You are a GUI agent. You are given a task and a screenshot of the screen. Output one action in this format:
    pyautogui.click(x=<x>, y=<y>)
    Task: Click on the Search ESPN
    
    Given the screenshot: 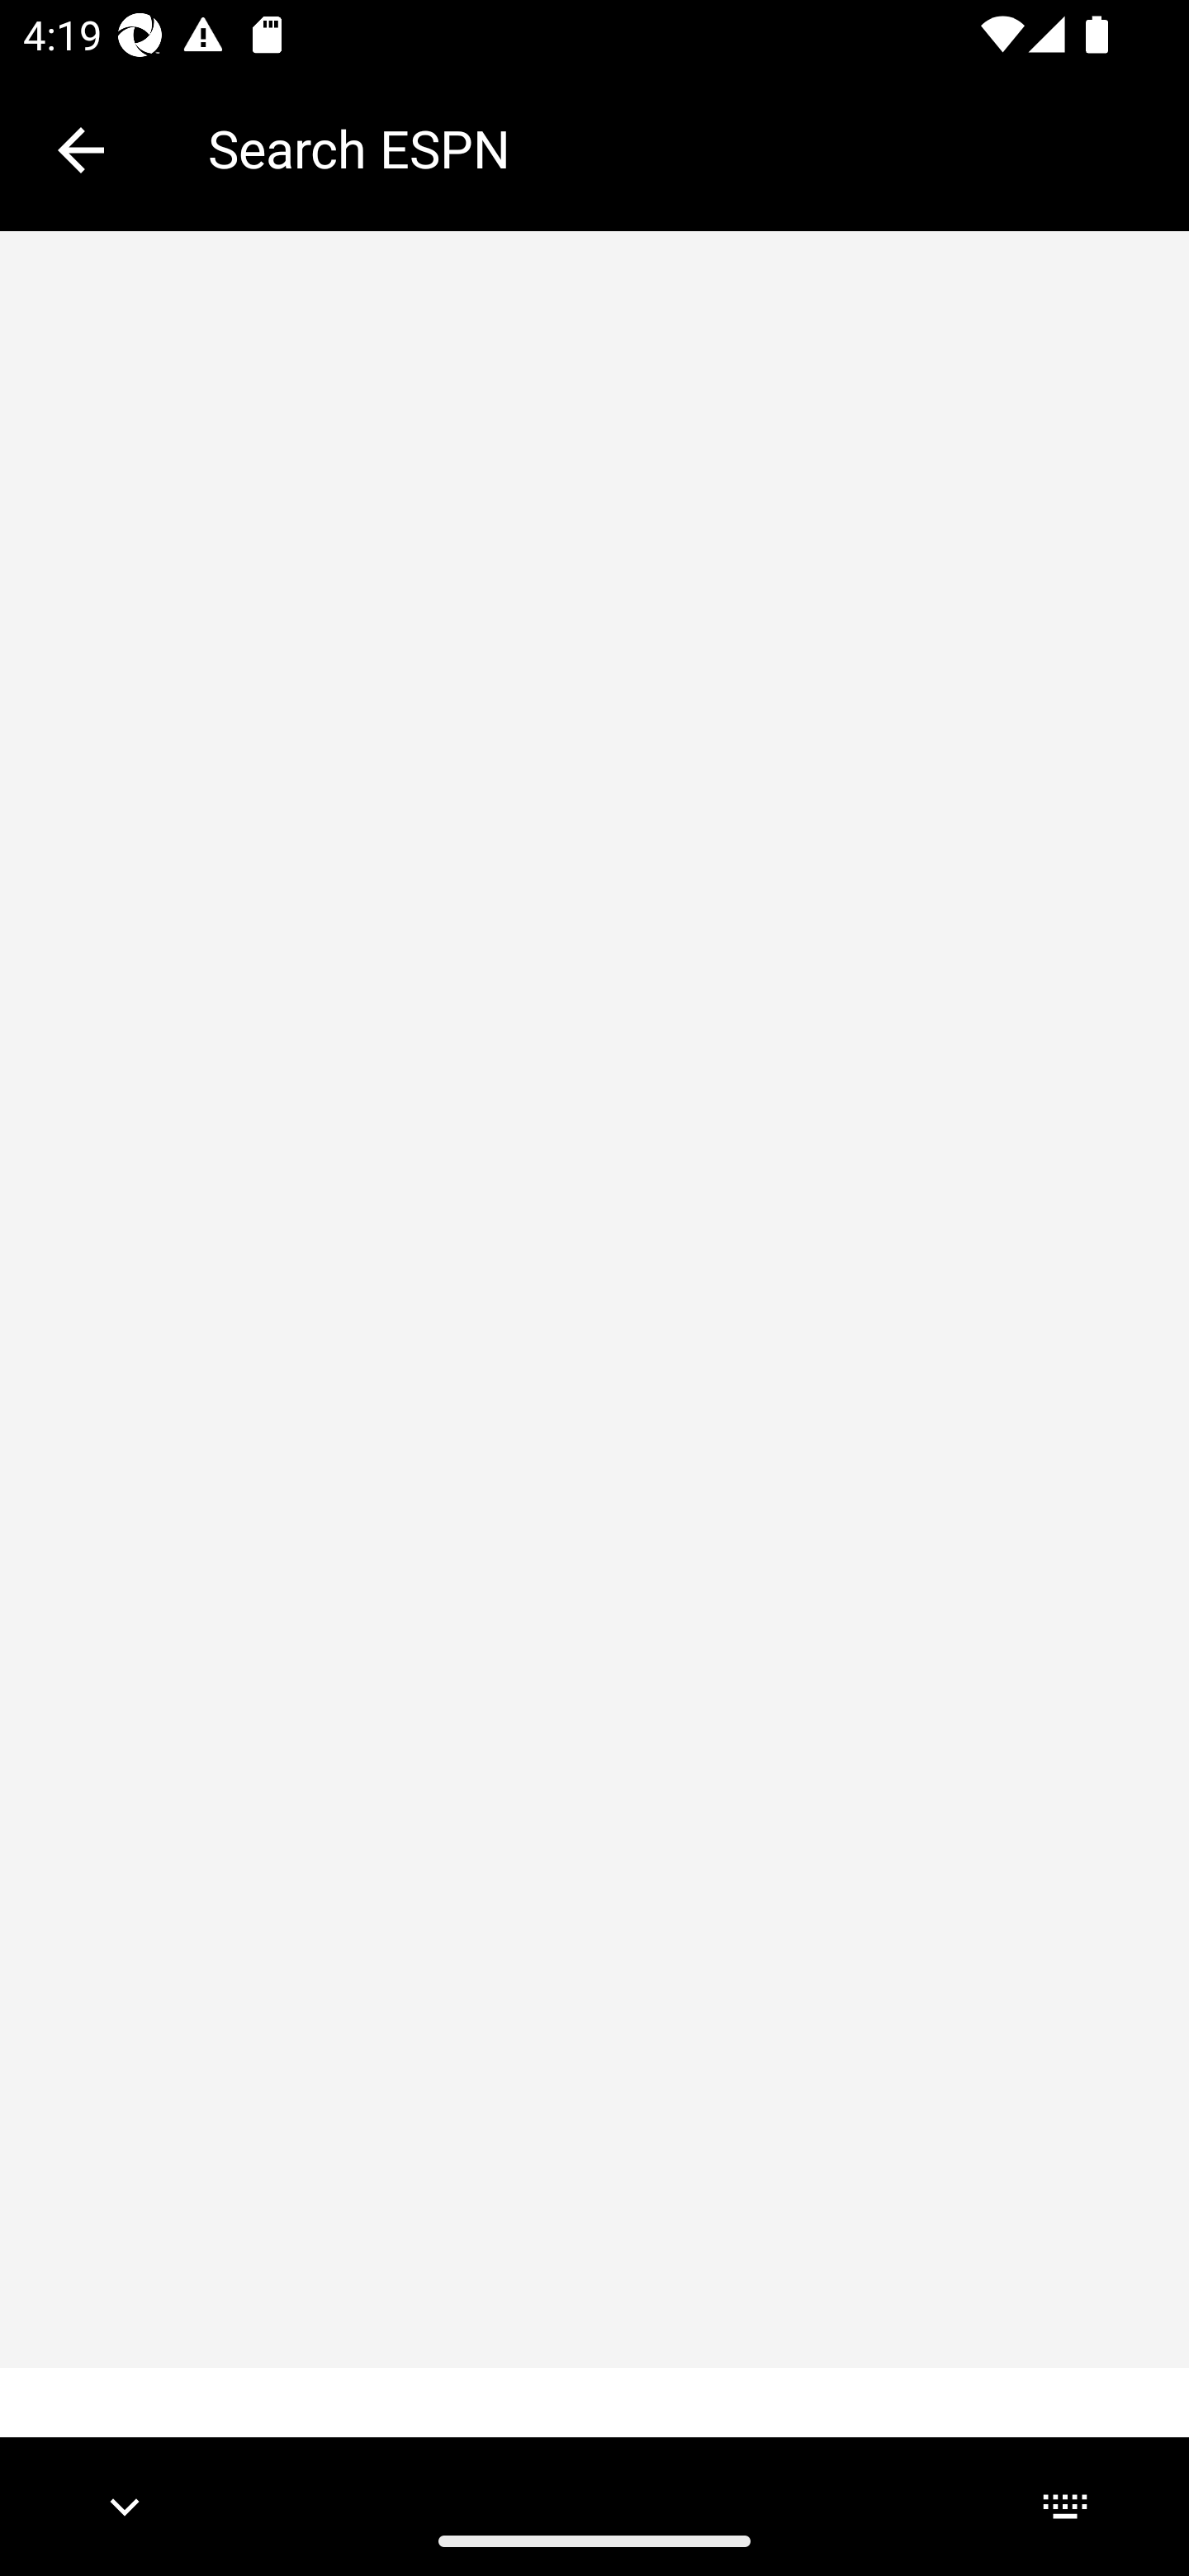 What is the action you would take?
    pyautogui.click(x=675, y=149)
    